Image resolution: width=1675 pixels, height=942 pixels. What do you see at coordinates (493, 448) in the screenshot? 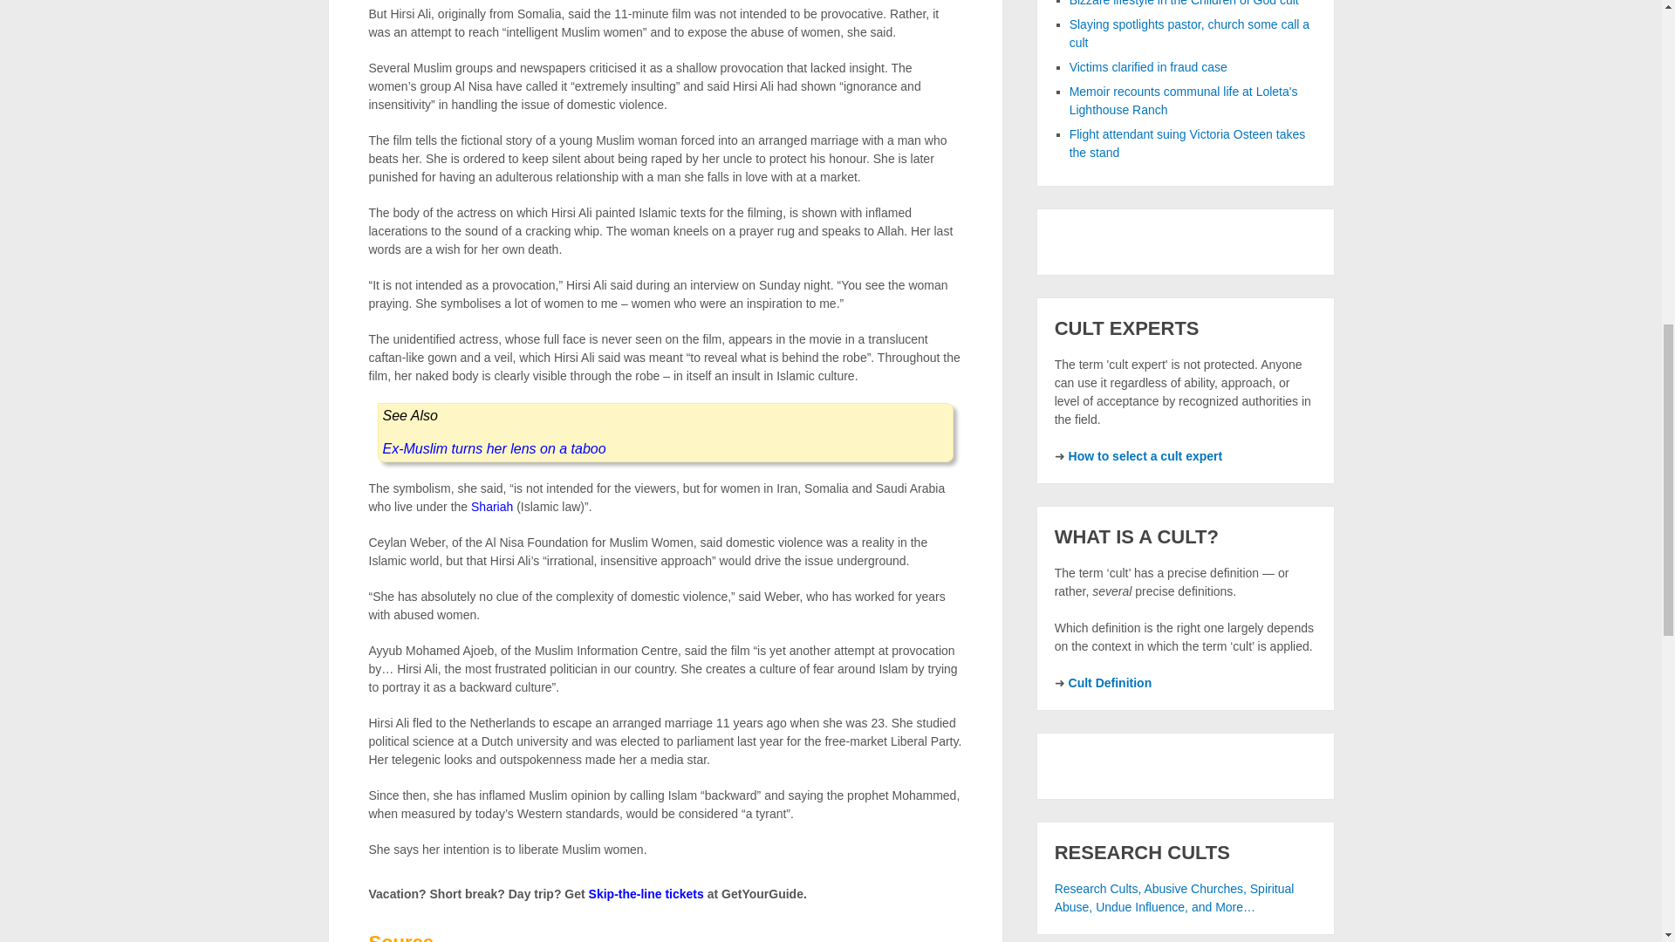
I see `Ex-Muslim turns her lens on a taboo` at bounding box center [493, 448].